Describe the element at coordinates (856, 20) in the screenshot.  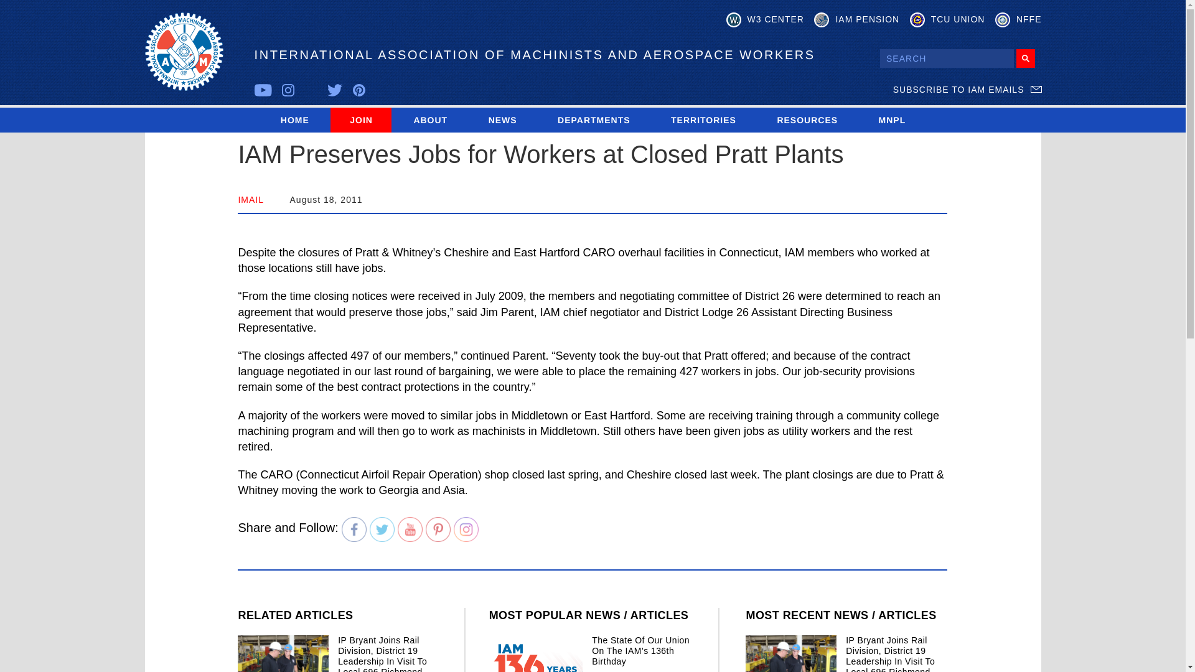
I see `IAM PENSION` at that location.